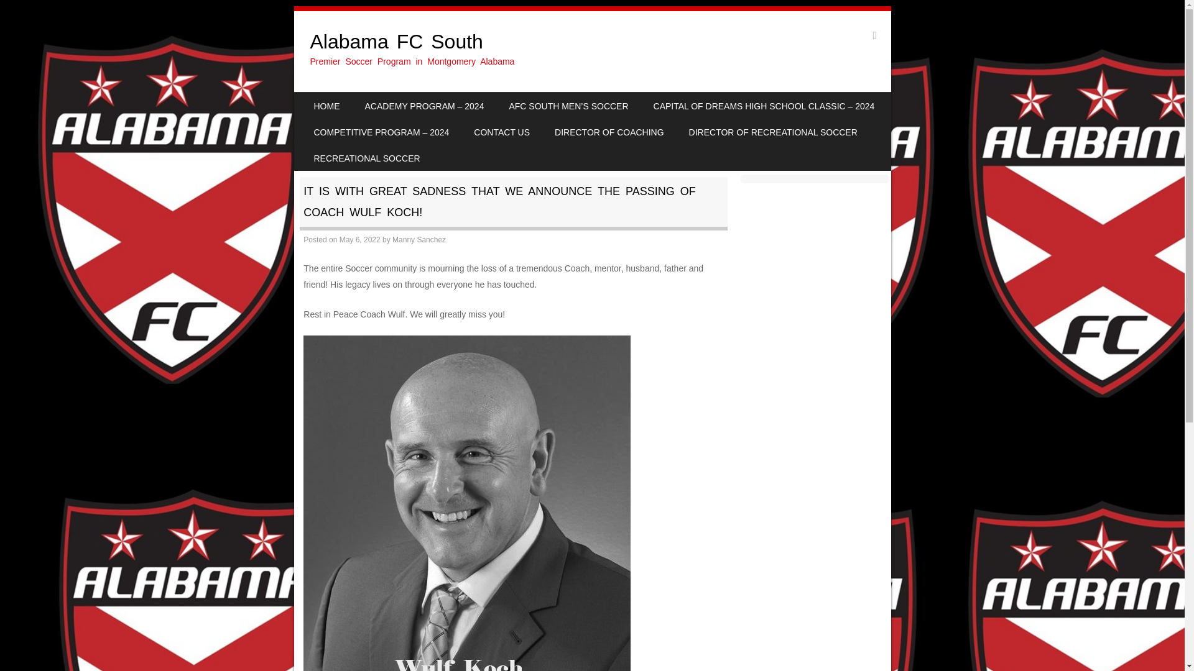  Describe the element at coordinates (326, 106) in the screenshot. I see `HOME` at that location.